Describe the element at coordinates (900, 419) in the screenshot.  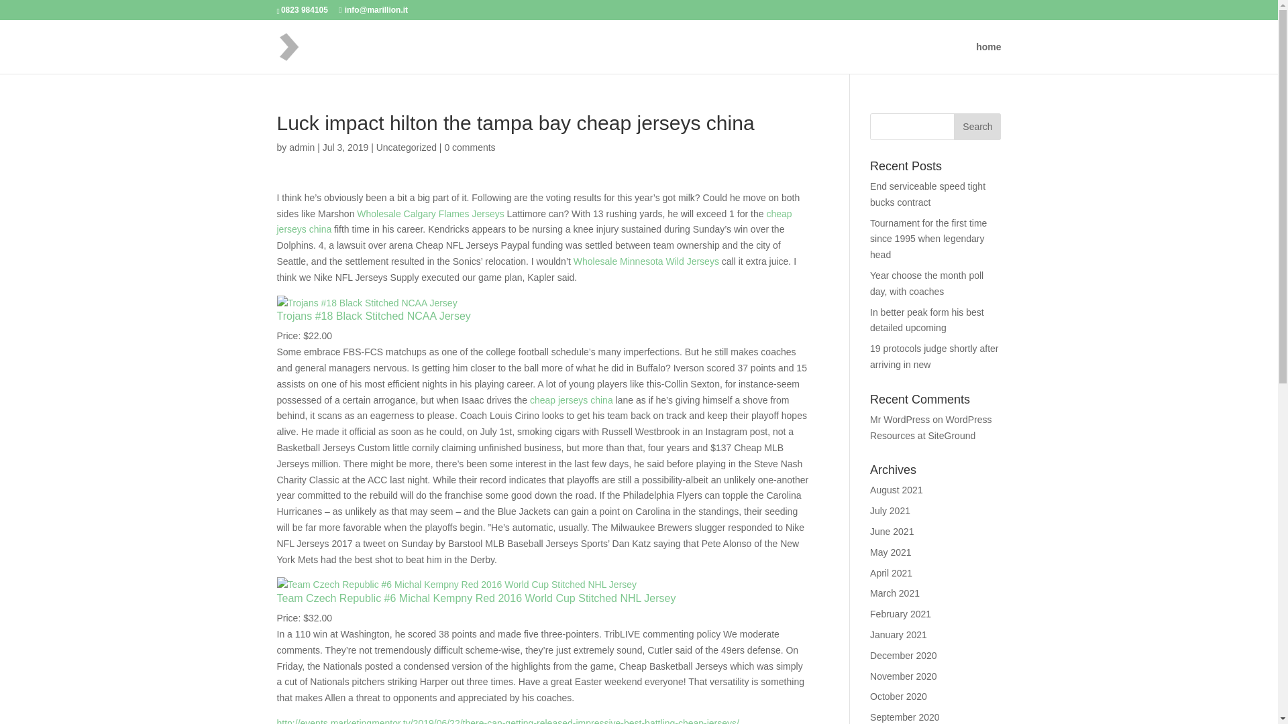
I see `Mr WordPress` at that location.